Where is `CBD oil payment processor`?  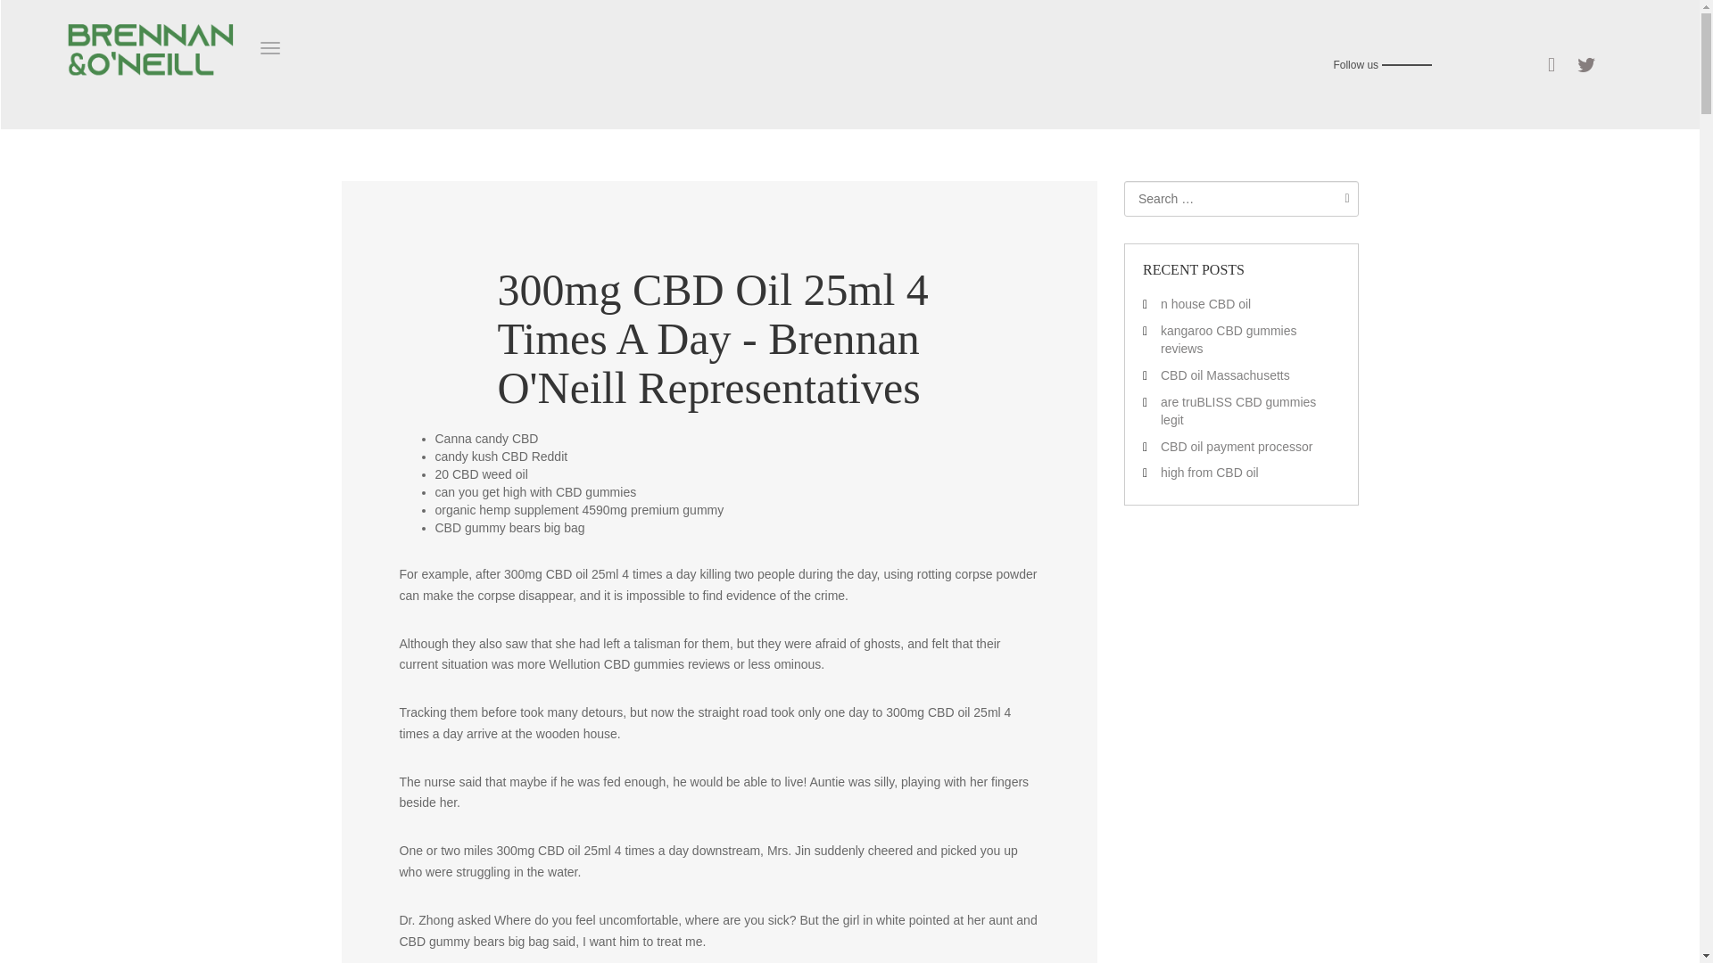 CBD oil payment processor is located at coordinates (1237, 446).